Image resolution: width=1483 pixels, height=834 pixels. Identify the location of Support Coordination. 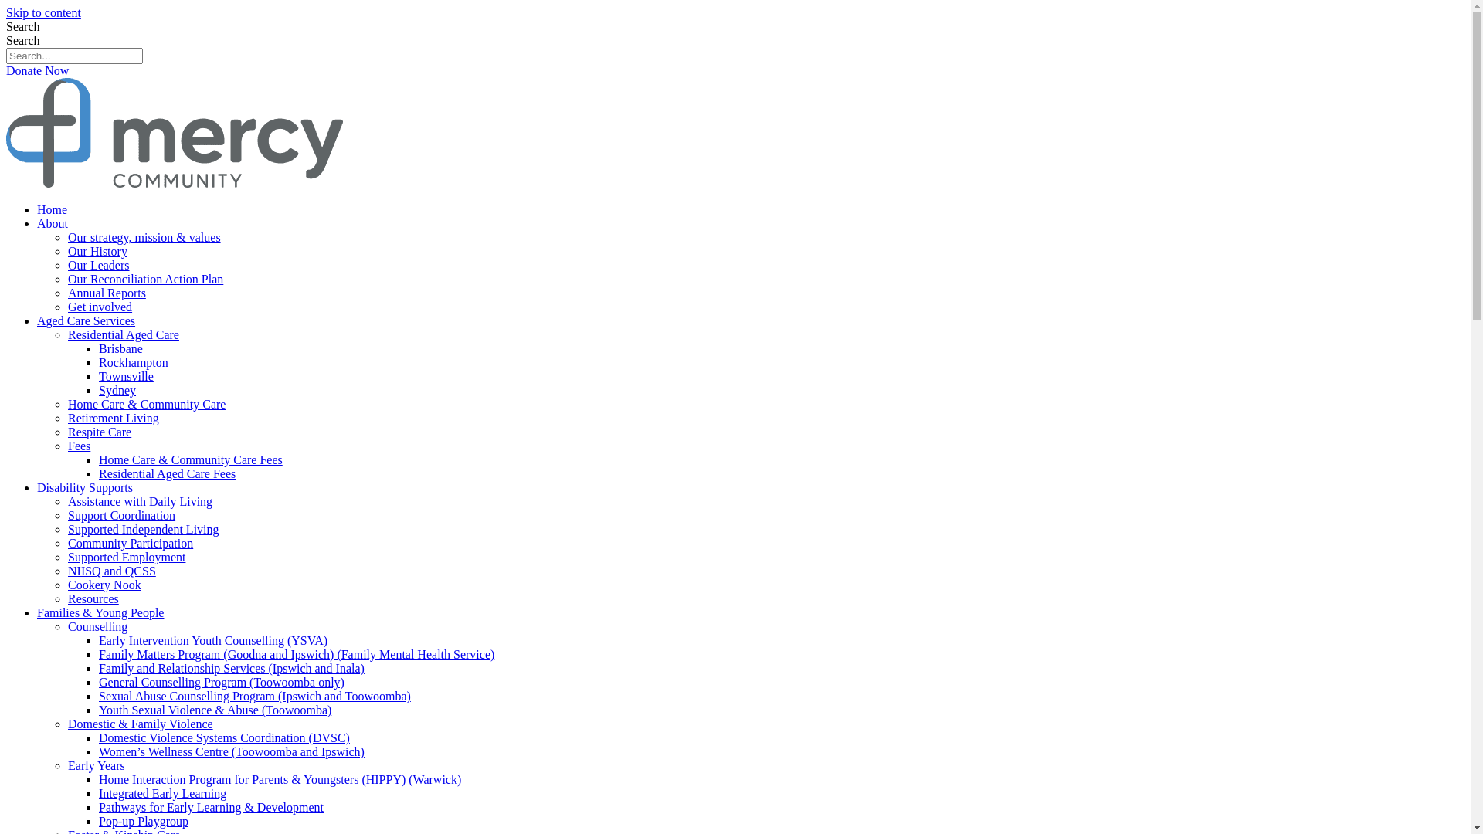
(122, 516).